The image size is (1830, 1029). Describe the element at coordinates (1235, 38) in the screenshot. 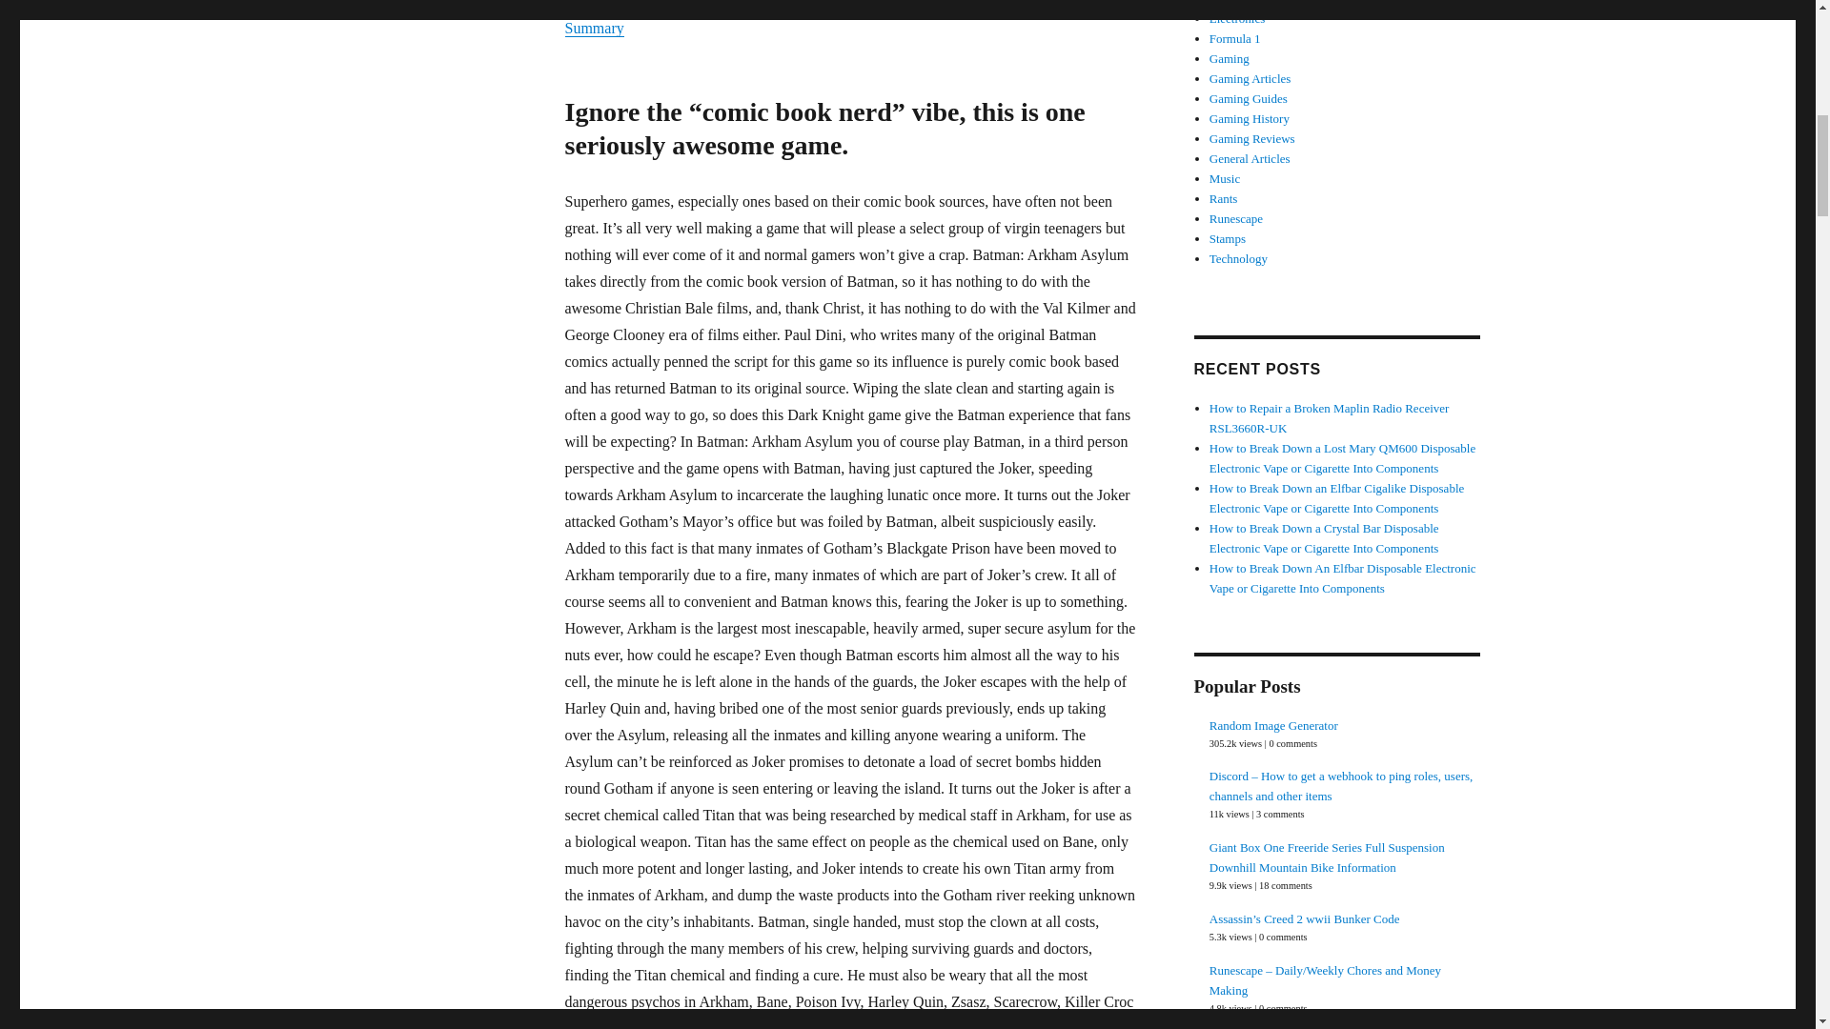

I see `Formula 1` at that location.